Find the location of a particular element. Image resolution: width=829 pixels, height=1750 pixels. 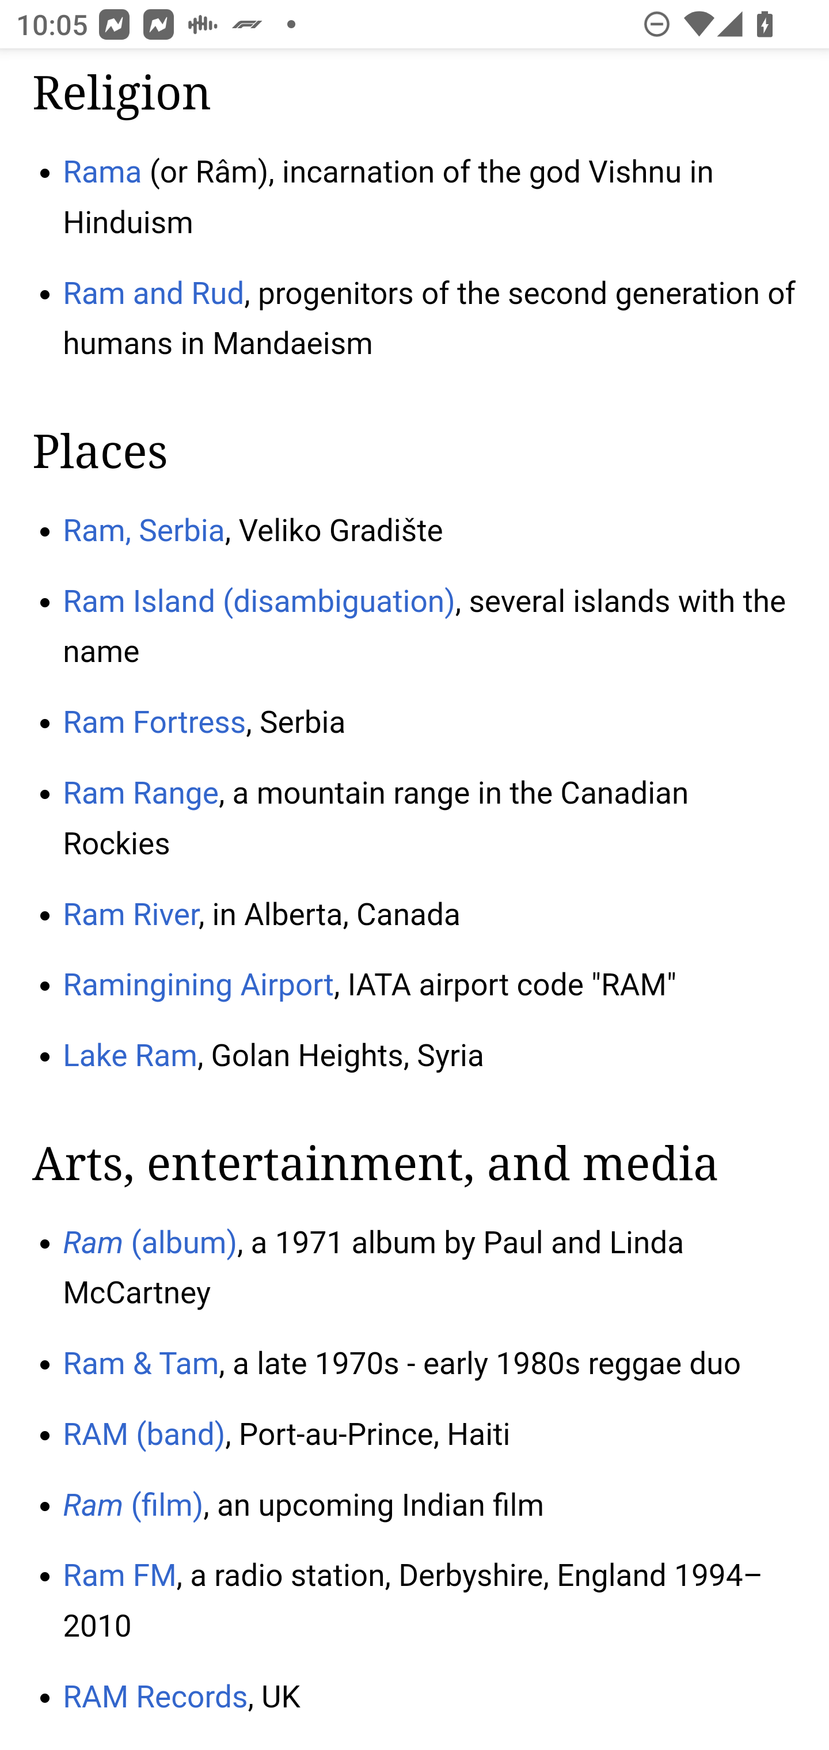

Ram FM is located at coordinates (120, 1576).